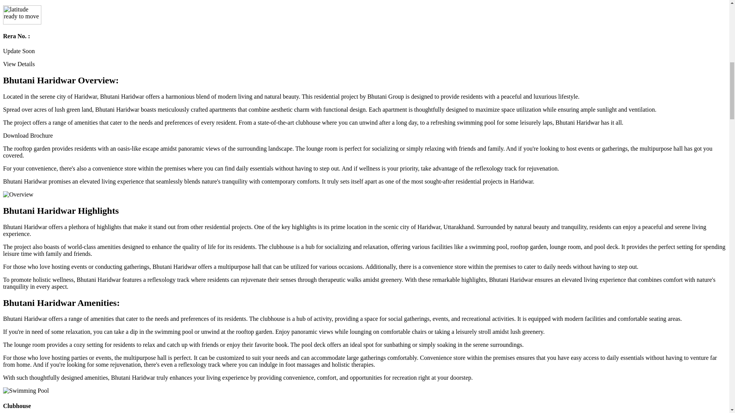  What do you see at coordinates (18, 64) in the screenshot?
I see `View Details` at bounding box center [18, 64].